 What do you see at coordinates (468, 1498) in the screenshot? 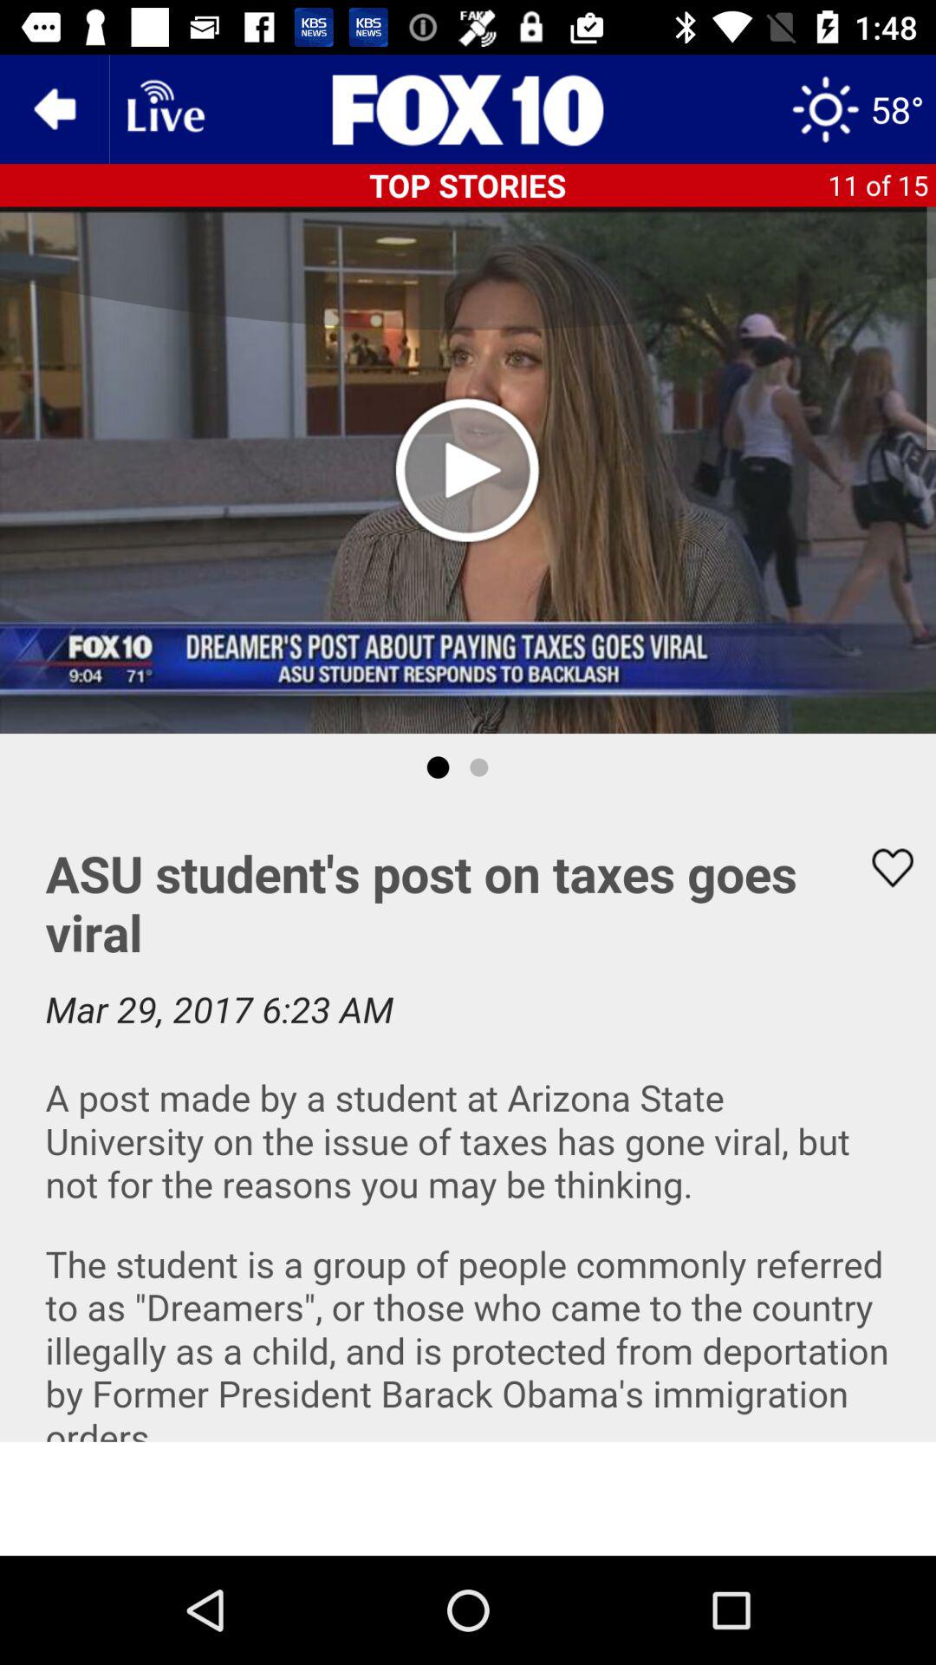
I see `mite page` at bounding box center [468, 1498].